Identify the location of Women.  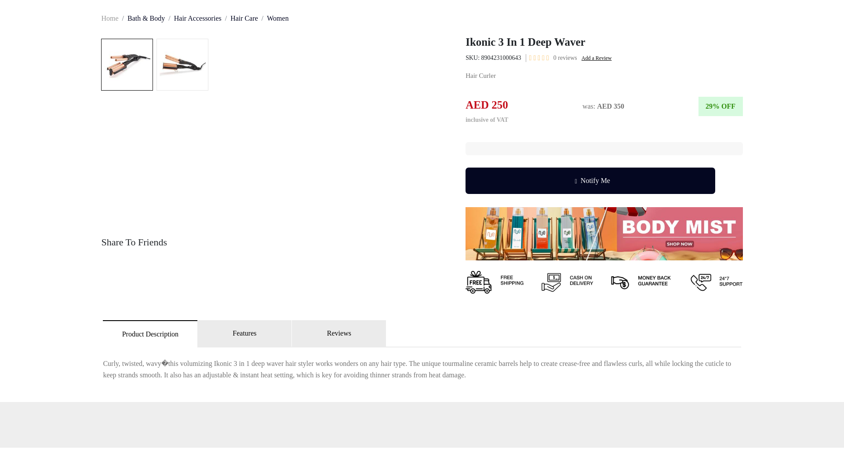
(277, 18).